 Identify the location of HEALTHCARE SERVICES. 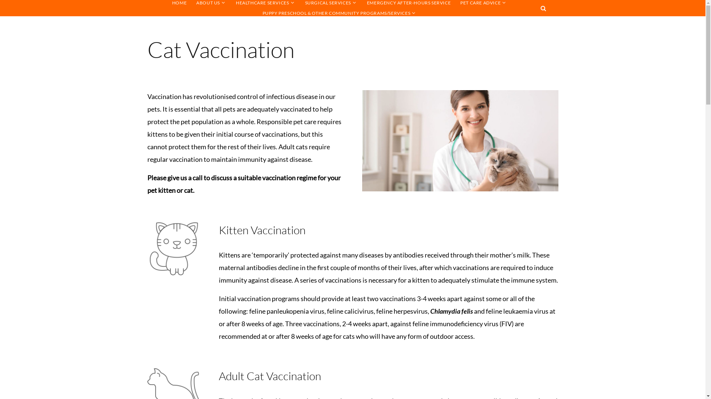
(262, 3).